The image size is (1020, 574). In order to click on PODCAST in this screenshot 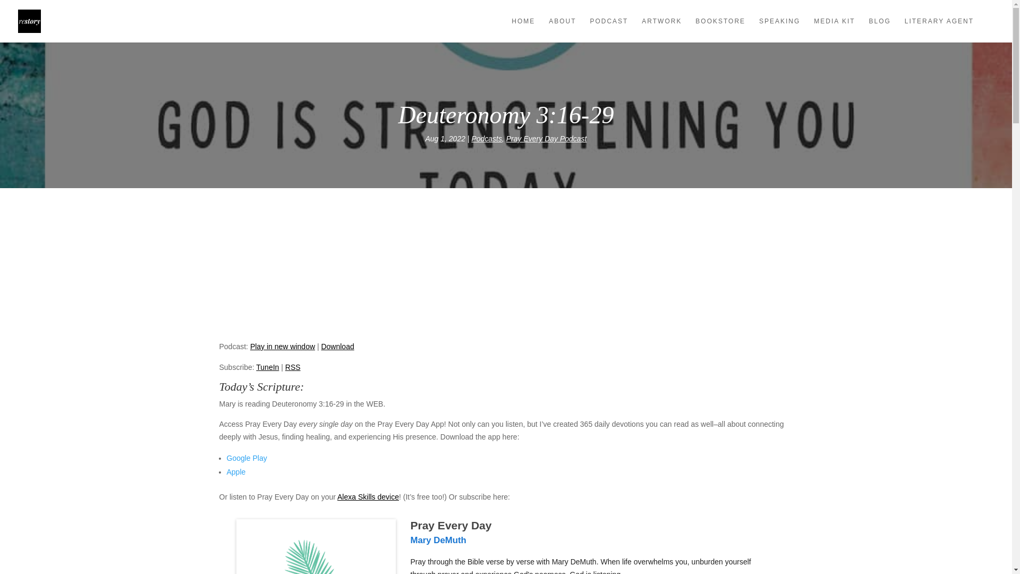, I will do `click(609, 30)`.